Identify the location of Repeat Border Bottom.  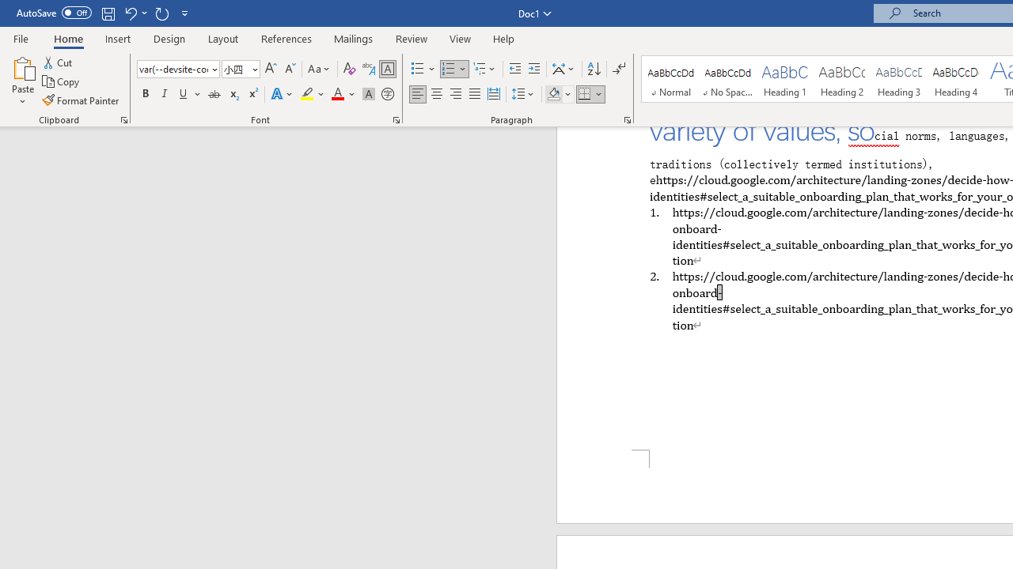
(161, 13).